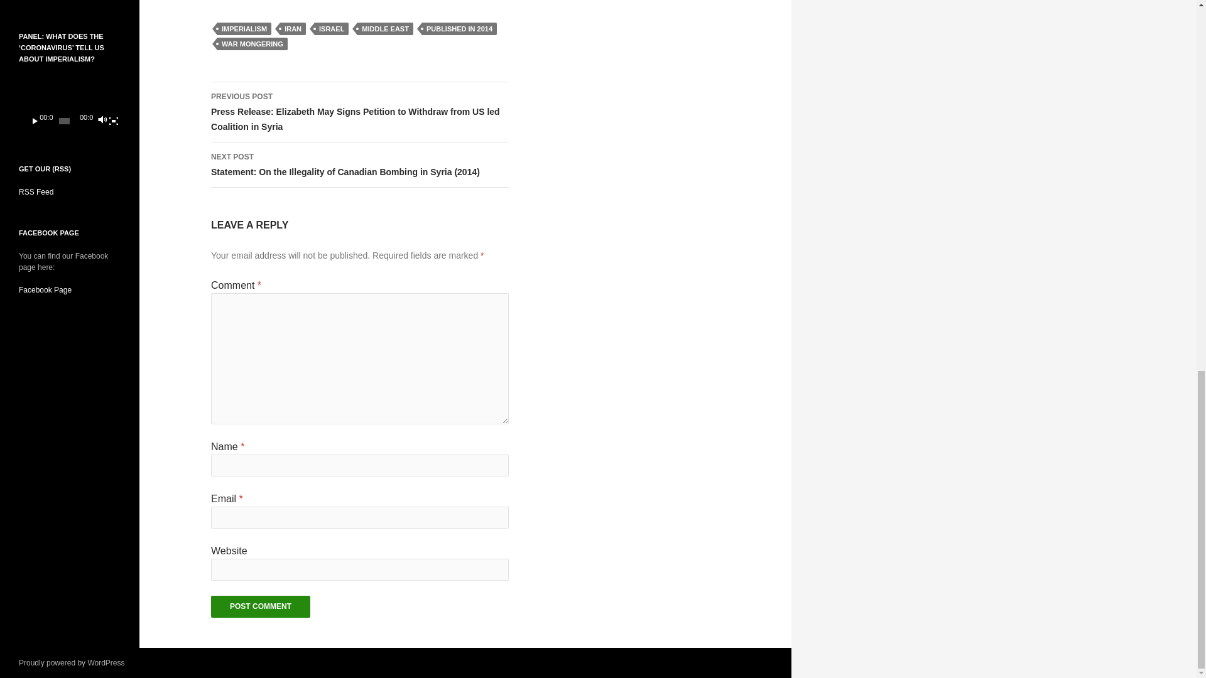  Describe the element at coordinates (35, 121) in the screenshot. I see `Play` at that location.